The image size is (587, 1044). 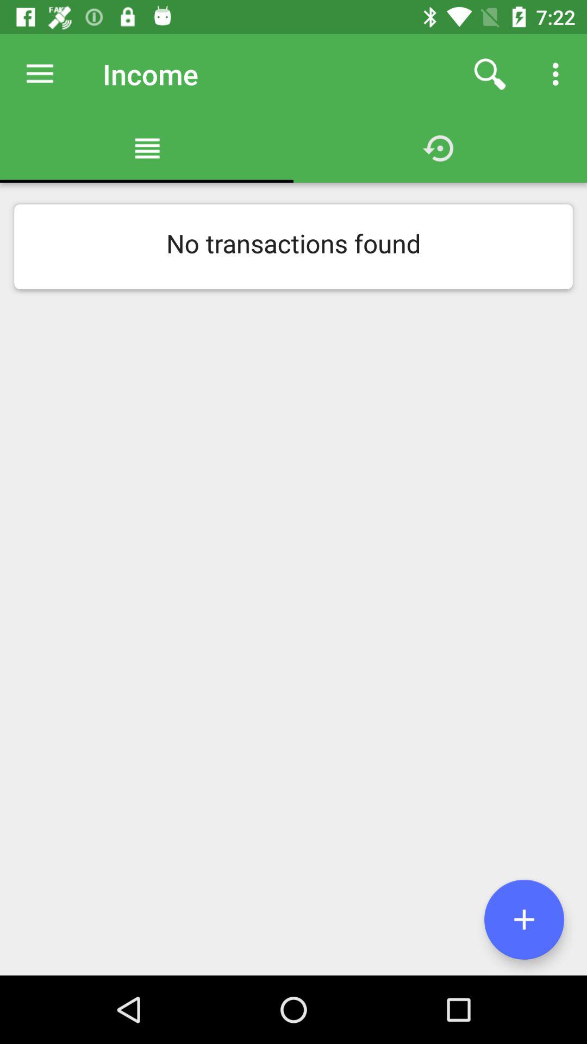 What do you see at coordinates (40, 74) in the screenshot?
I see `turn on the item next to income` at bounding box center [40, 74].